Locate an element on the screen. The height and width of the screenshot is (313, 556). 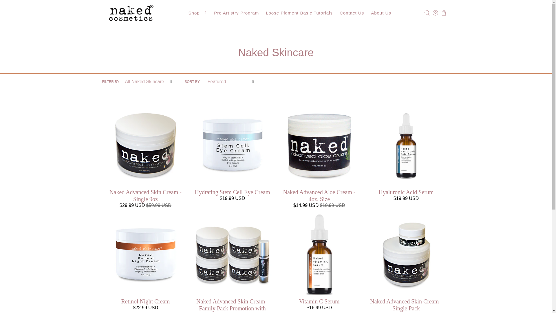
Contact Us is located at coordinates (352, 13).